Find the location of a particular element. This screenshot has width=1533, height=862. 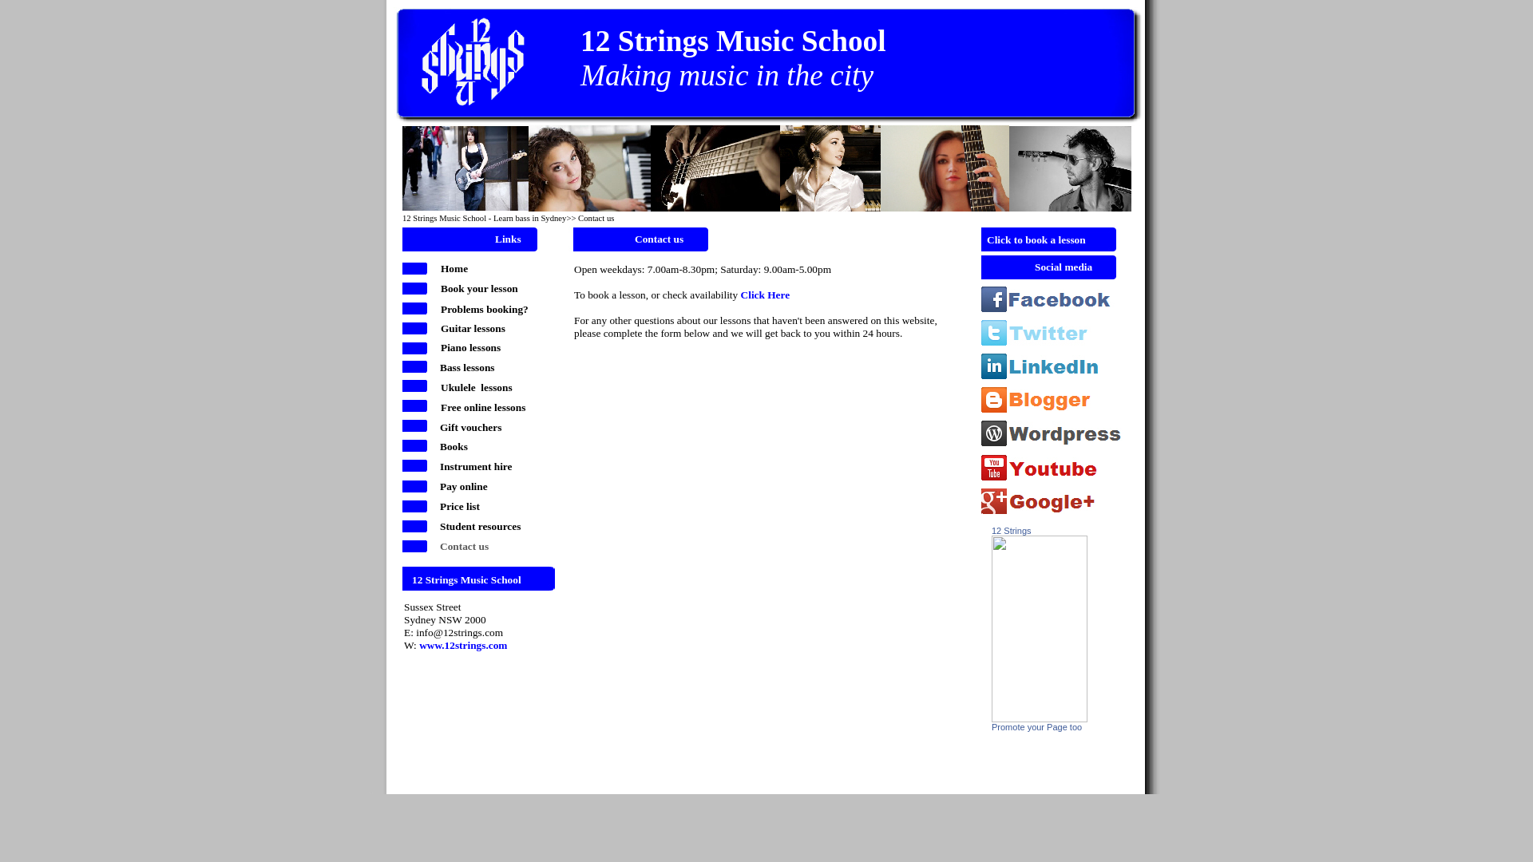

Price list is located at coordinates (460, 506).